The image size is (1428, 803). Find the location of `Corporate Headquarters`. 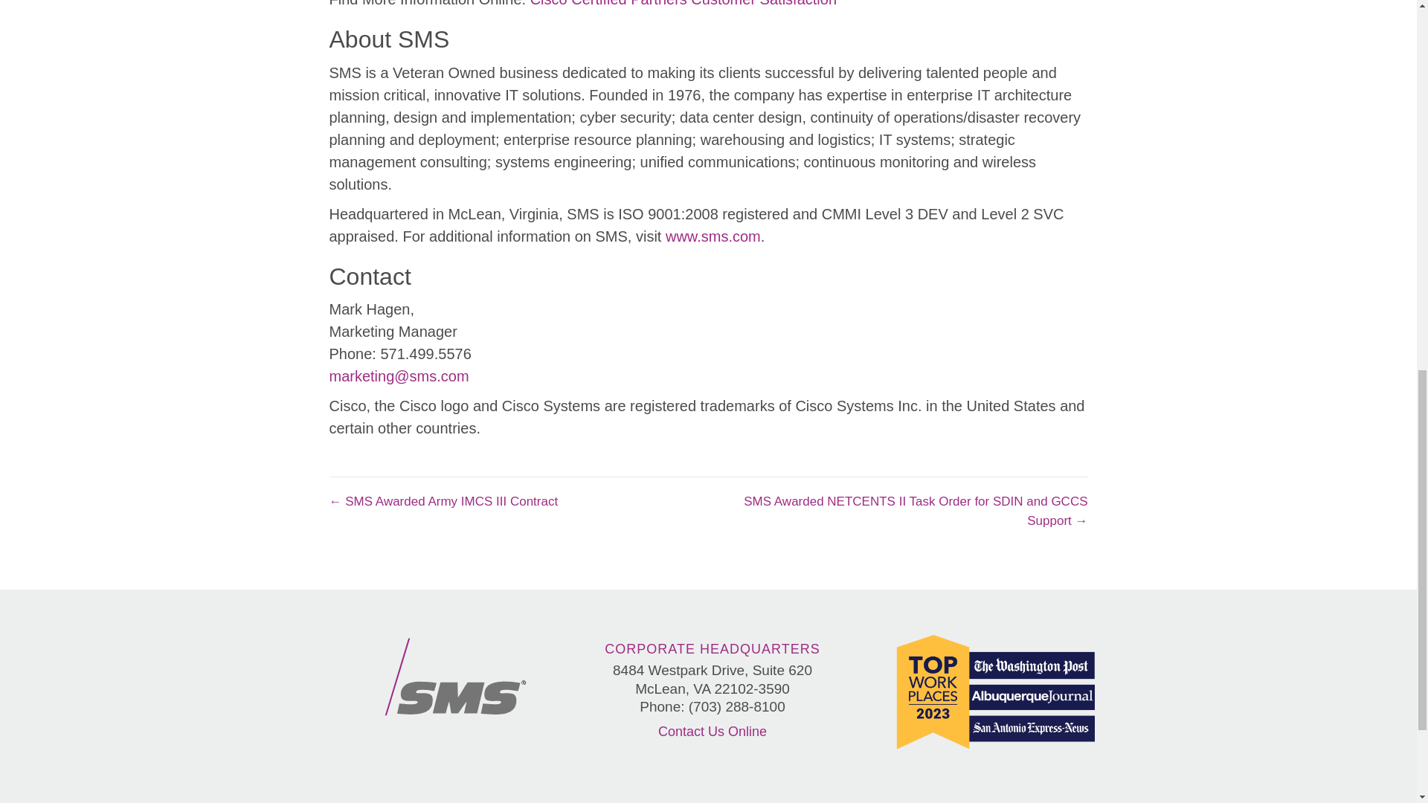

Corporate Headquarters is located at coordinates (712, 648).